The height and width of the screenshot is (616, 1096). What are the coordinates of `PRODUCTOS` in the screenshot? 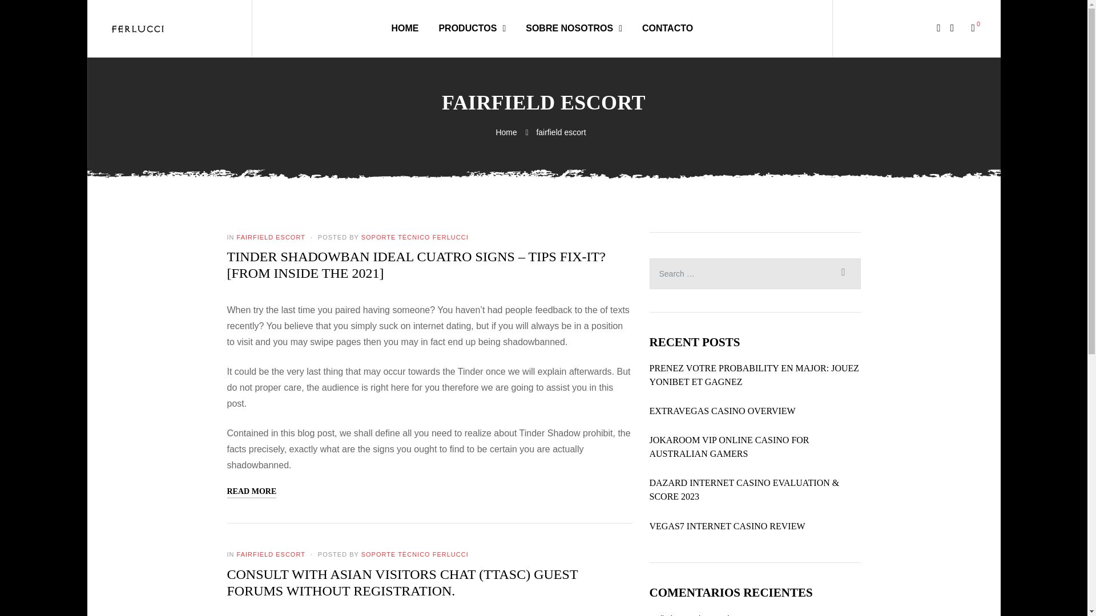 It's located at (472, 28).